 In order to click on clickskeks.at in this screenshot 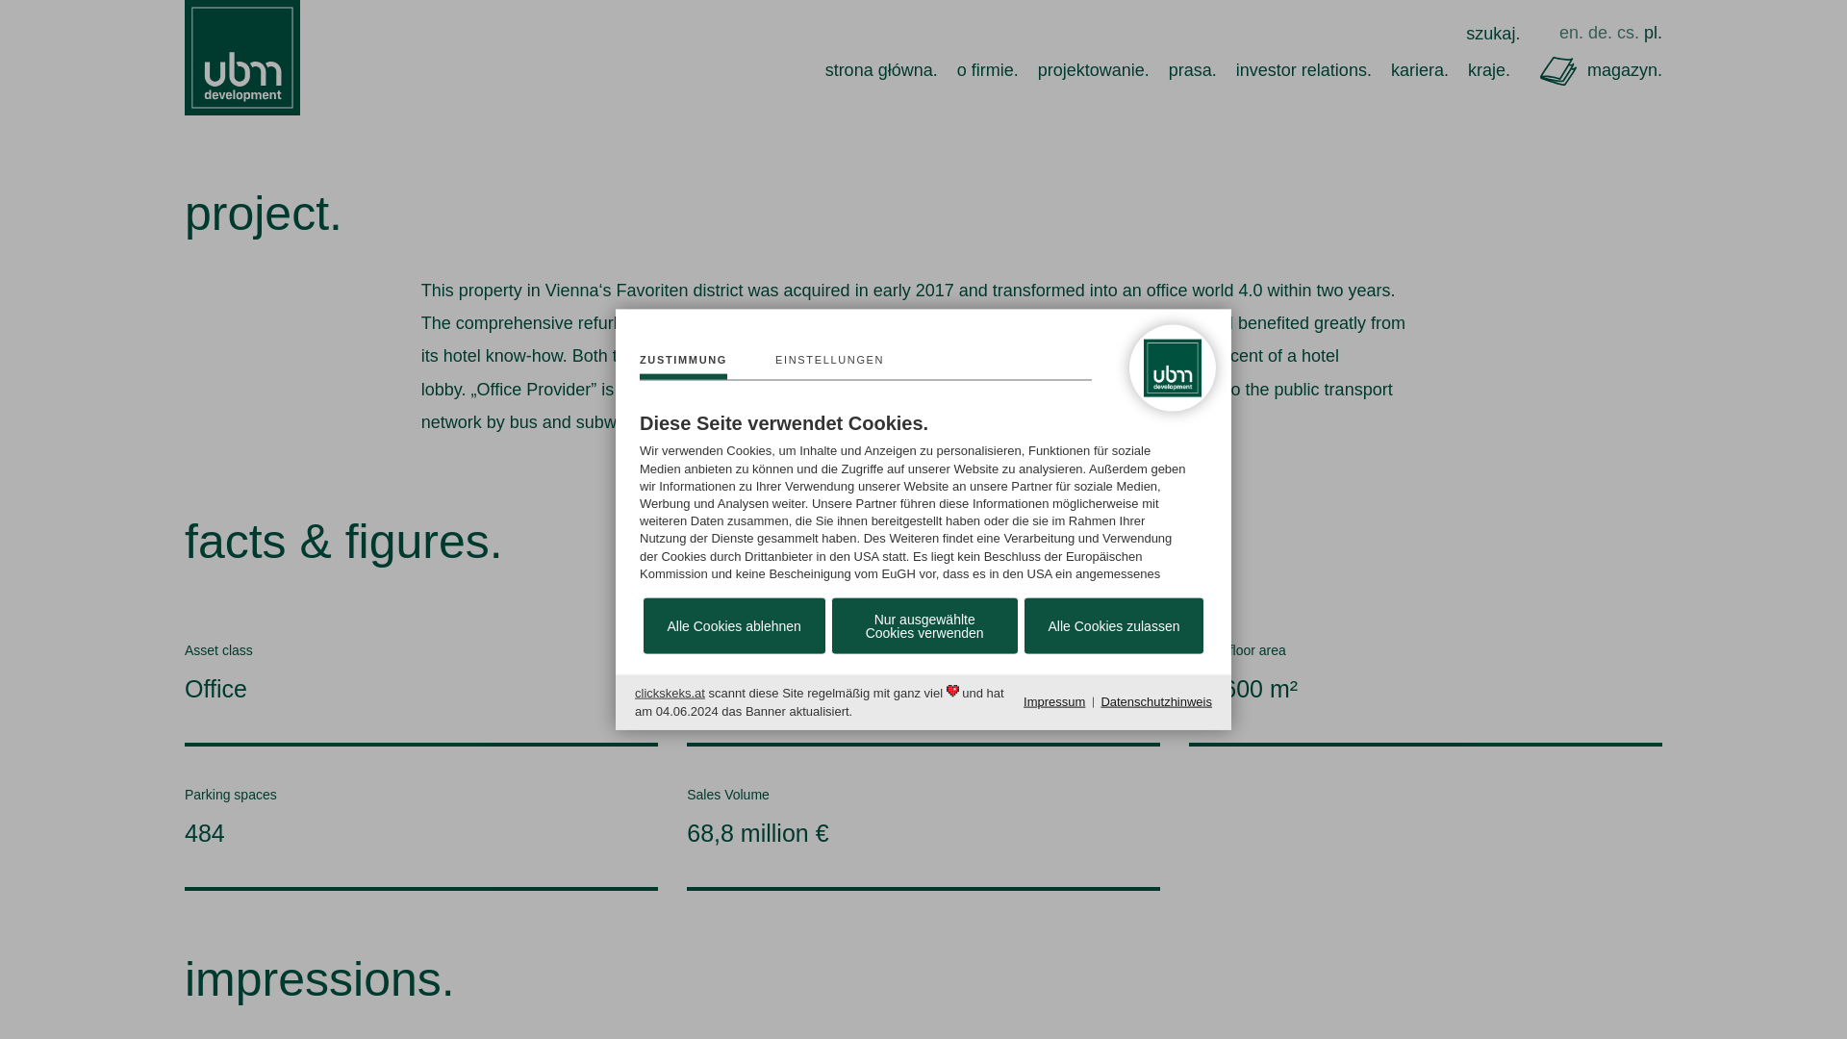, I will do `click(670, 693)`.